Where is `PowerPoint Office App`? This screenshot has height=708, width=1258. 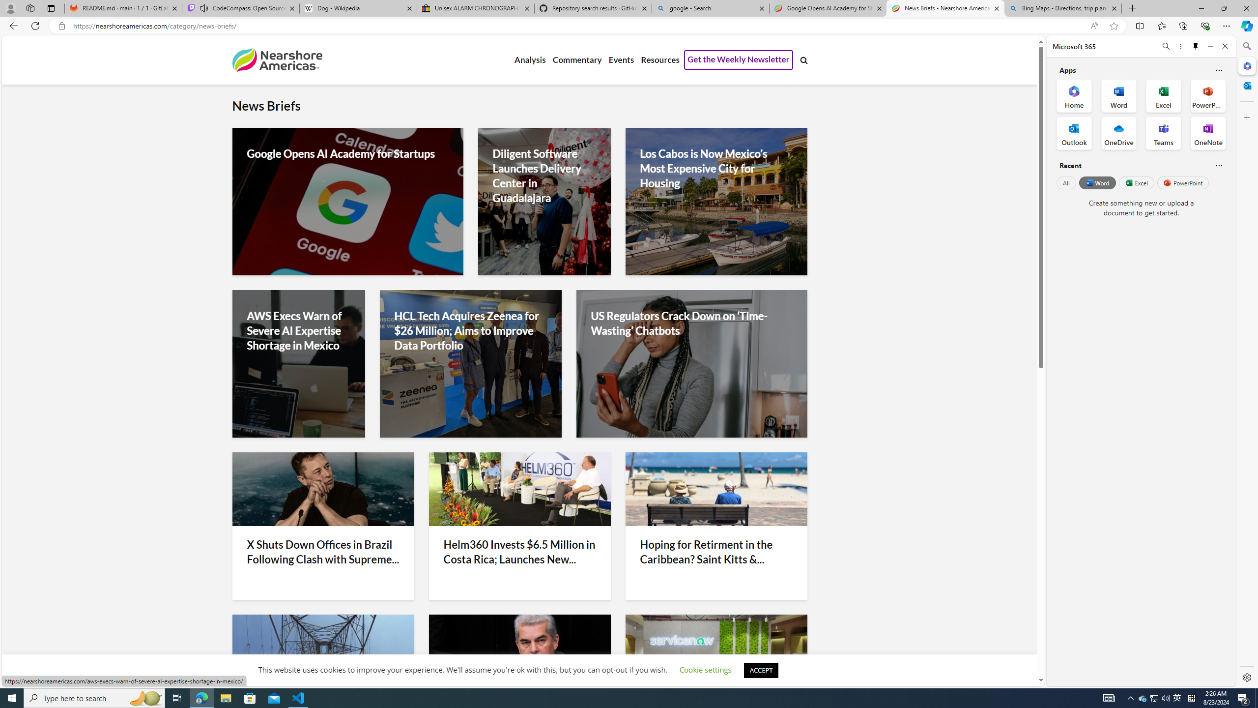 PowerPoint Office App is located at coordinates (1208, 95).